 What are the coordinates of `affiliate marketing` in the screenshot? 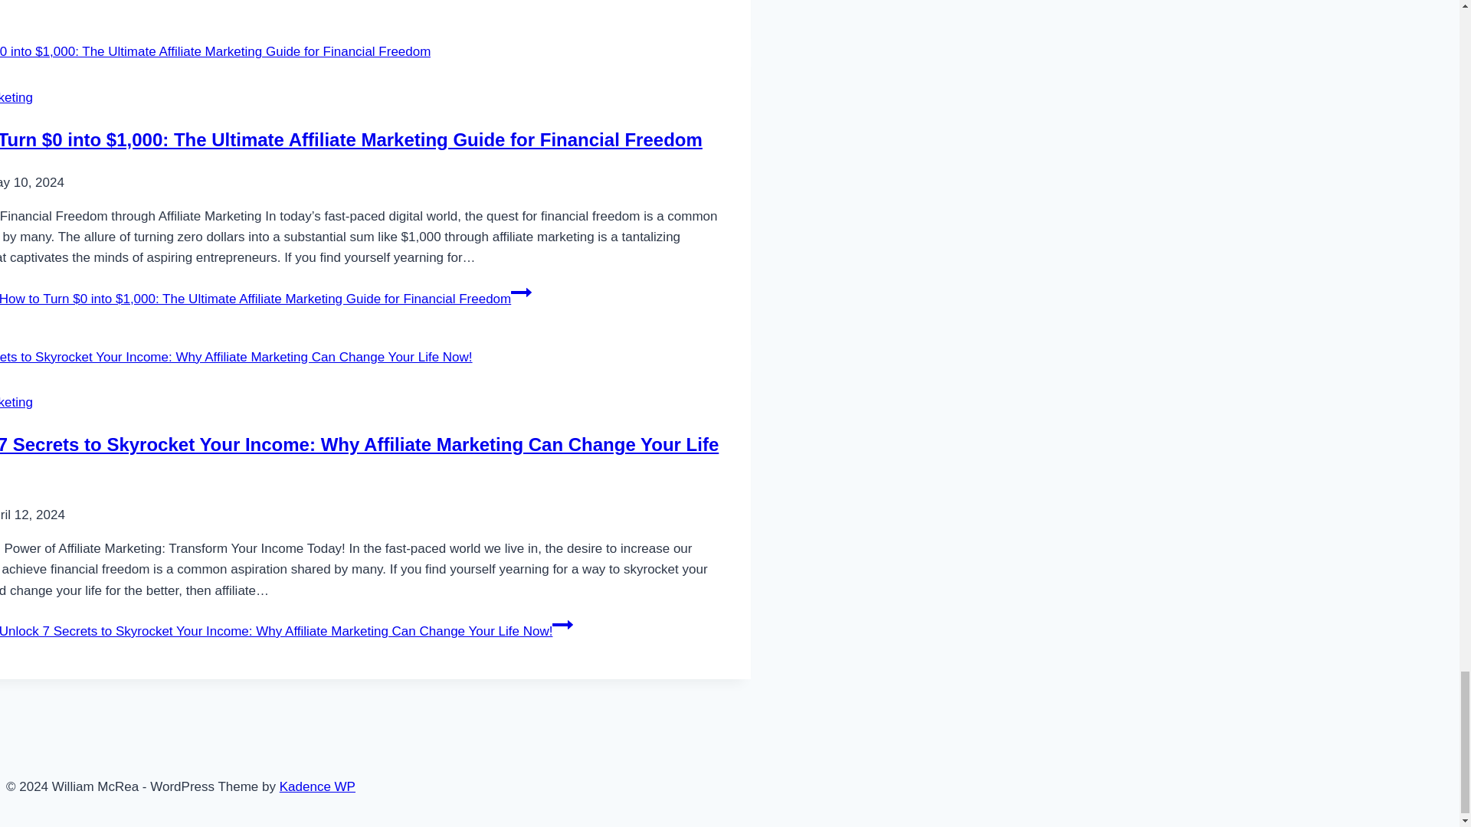 It's located at (16, 402).